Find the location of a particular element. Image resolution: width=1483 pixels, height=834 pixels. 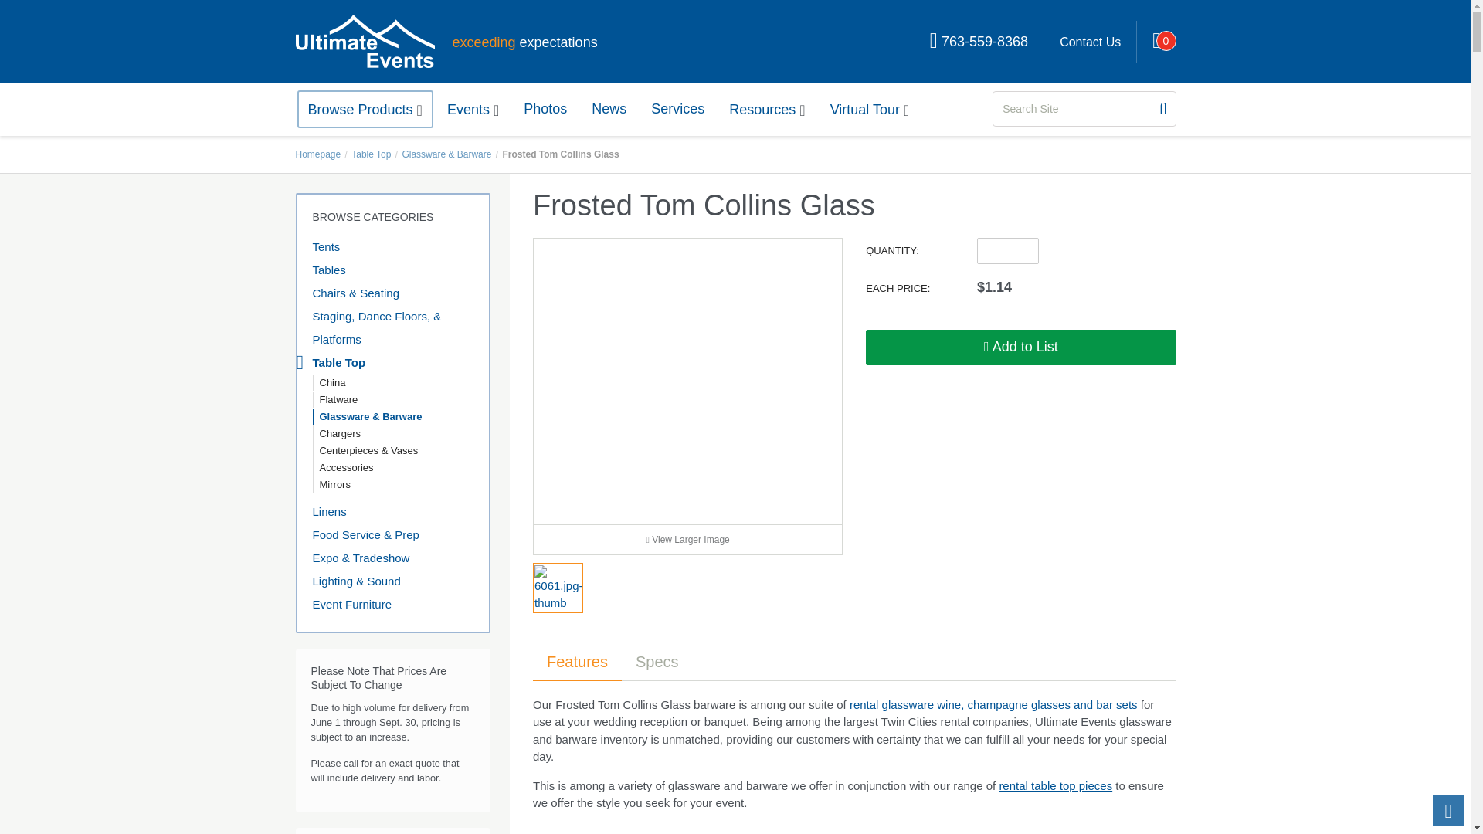

0 is located at coordinates (1156, 42).